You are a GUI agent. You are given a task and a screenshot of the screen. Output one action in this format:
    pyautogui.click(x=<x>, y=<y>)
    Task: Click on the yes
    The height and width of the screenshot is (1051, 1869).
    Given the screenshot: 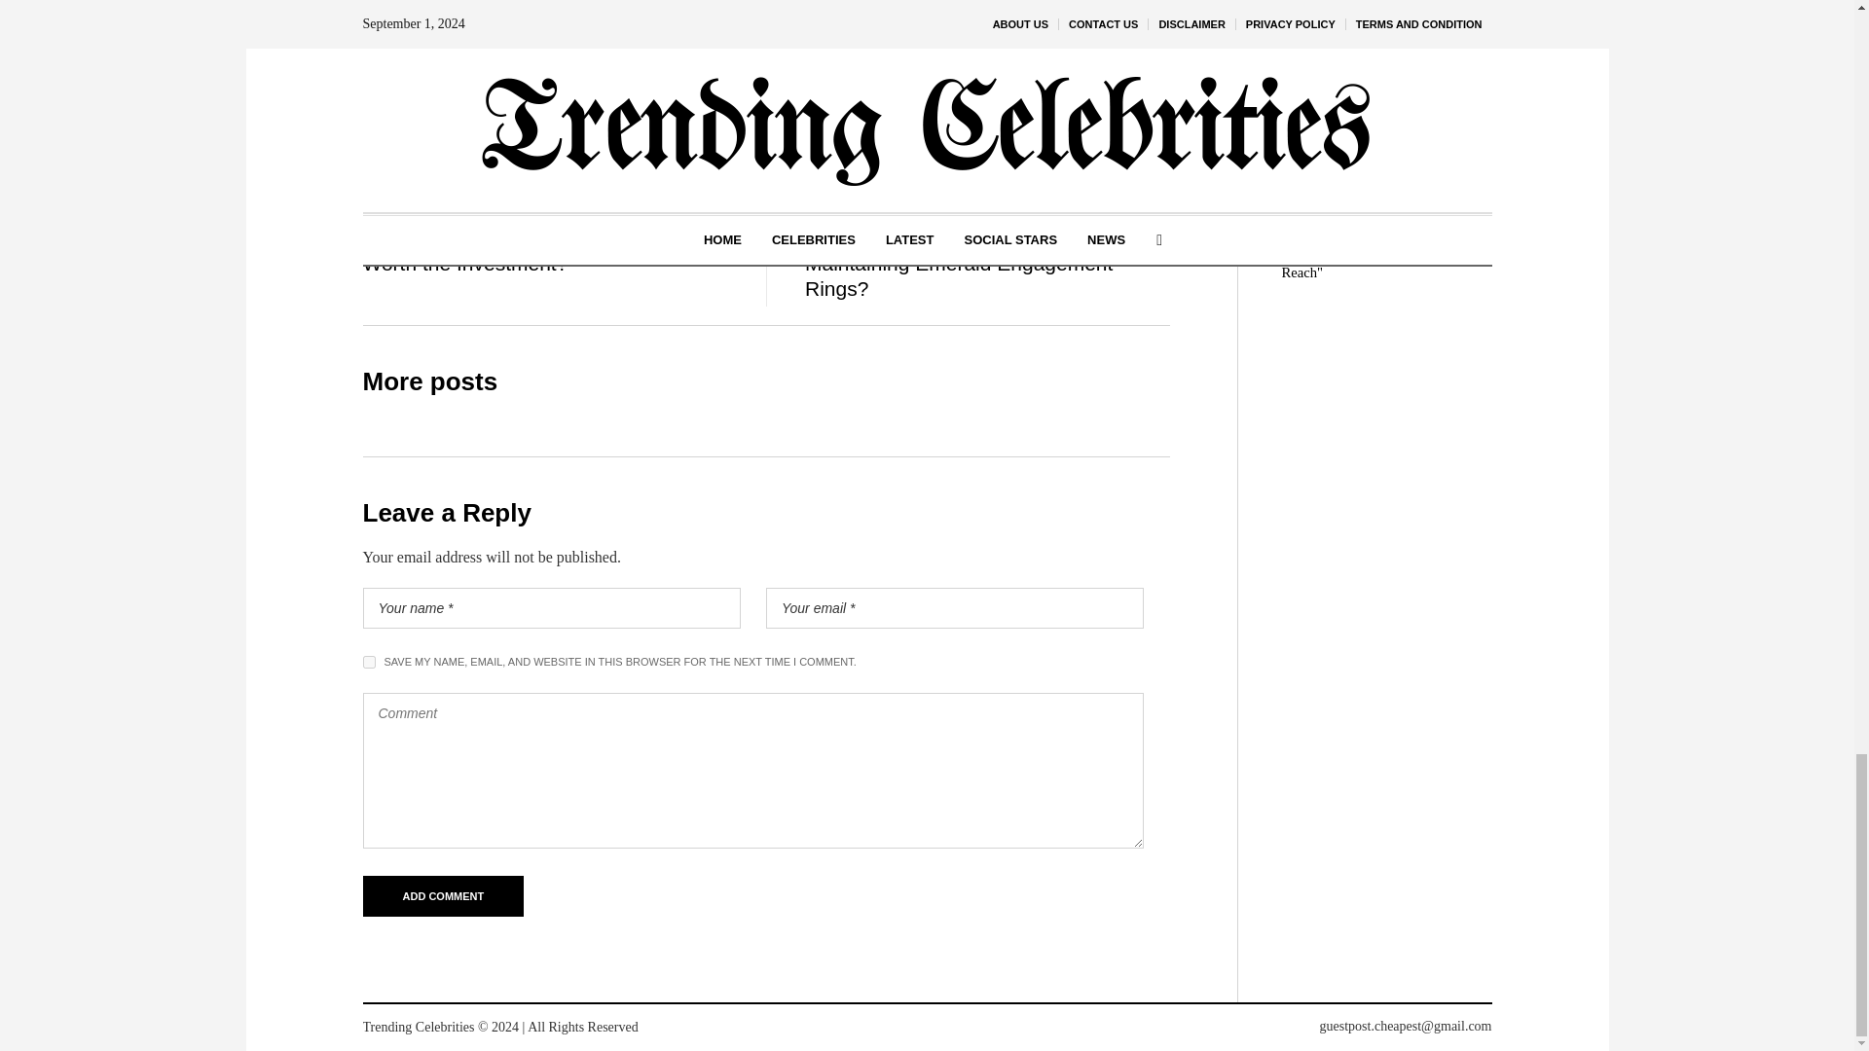 What is the action you would take?
    pyautogui.click(x=368, y=662)
    